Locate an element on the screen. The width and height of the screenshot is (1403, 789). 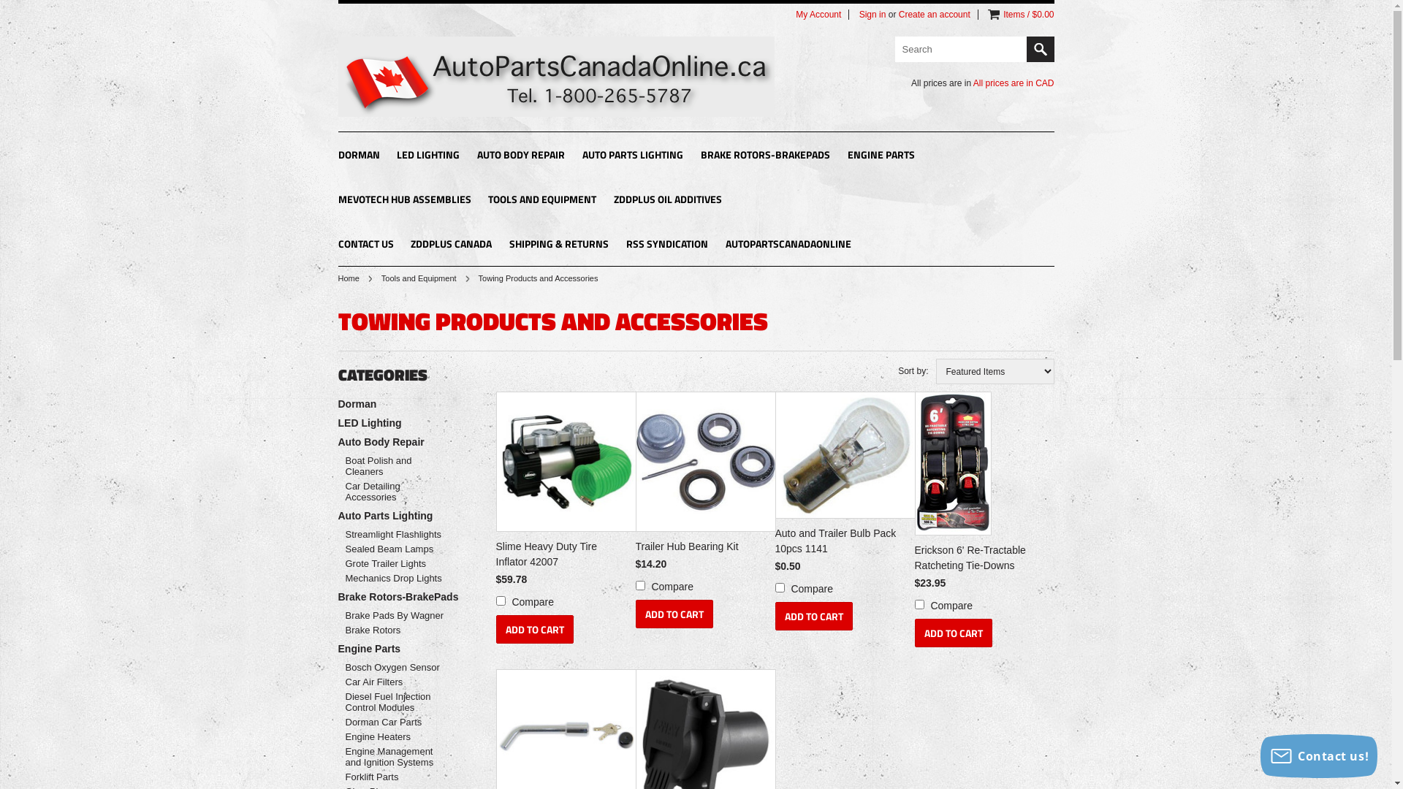
Auto Parts Lighting is located at coordinates (402, 516).